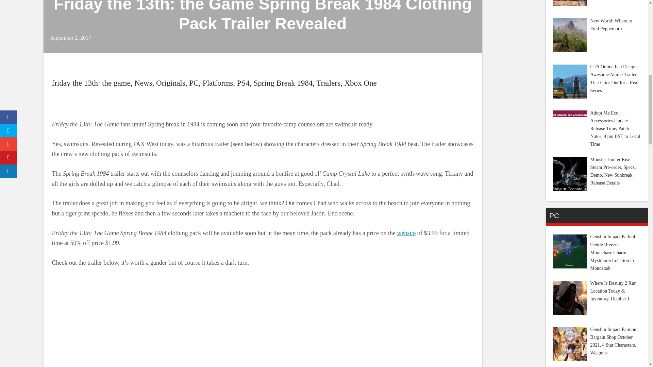 This screenshot has width=653, height=367. What do you see at coordinates (328, 83) in the screenshot?
I see `Trailers` at bounding box center [328, 83].